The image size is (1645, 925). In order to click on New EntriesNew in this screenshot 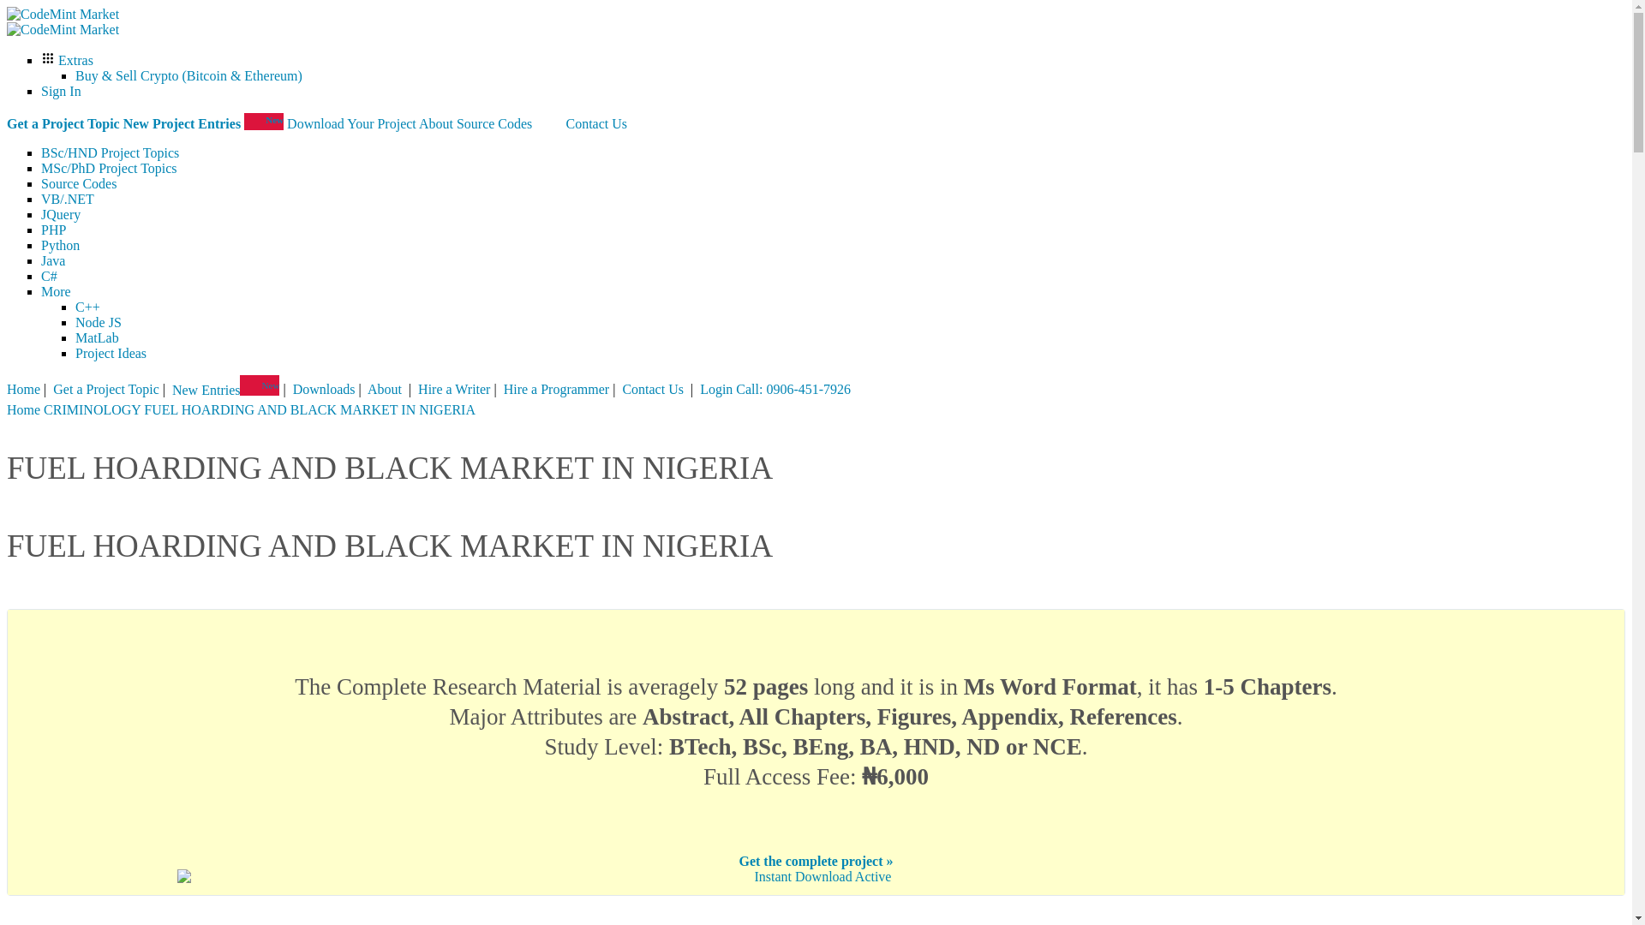, I will do `click(226, 391)`.